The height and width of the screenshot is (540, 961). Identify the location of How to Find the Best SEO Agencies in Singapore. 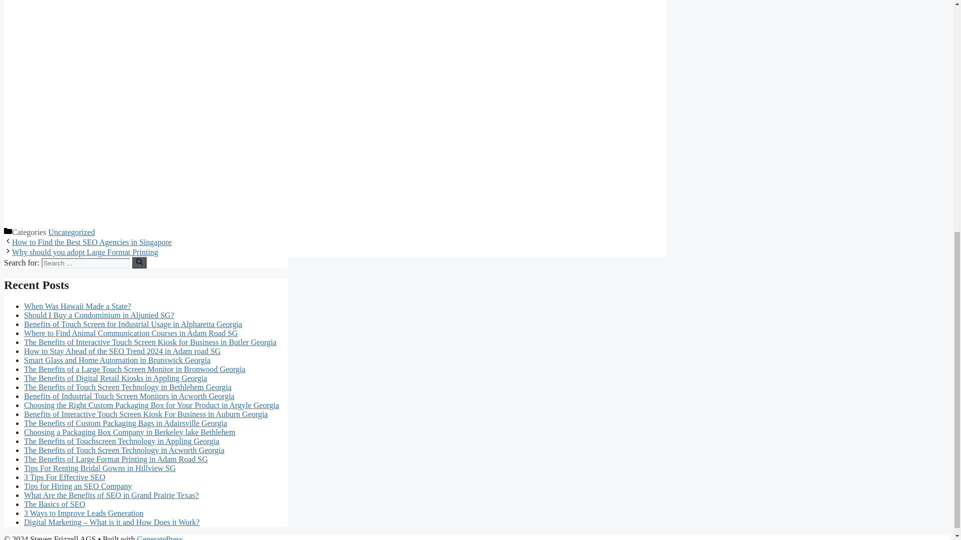
(92, 242).